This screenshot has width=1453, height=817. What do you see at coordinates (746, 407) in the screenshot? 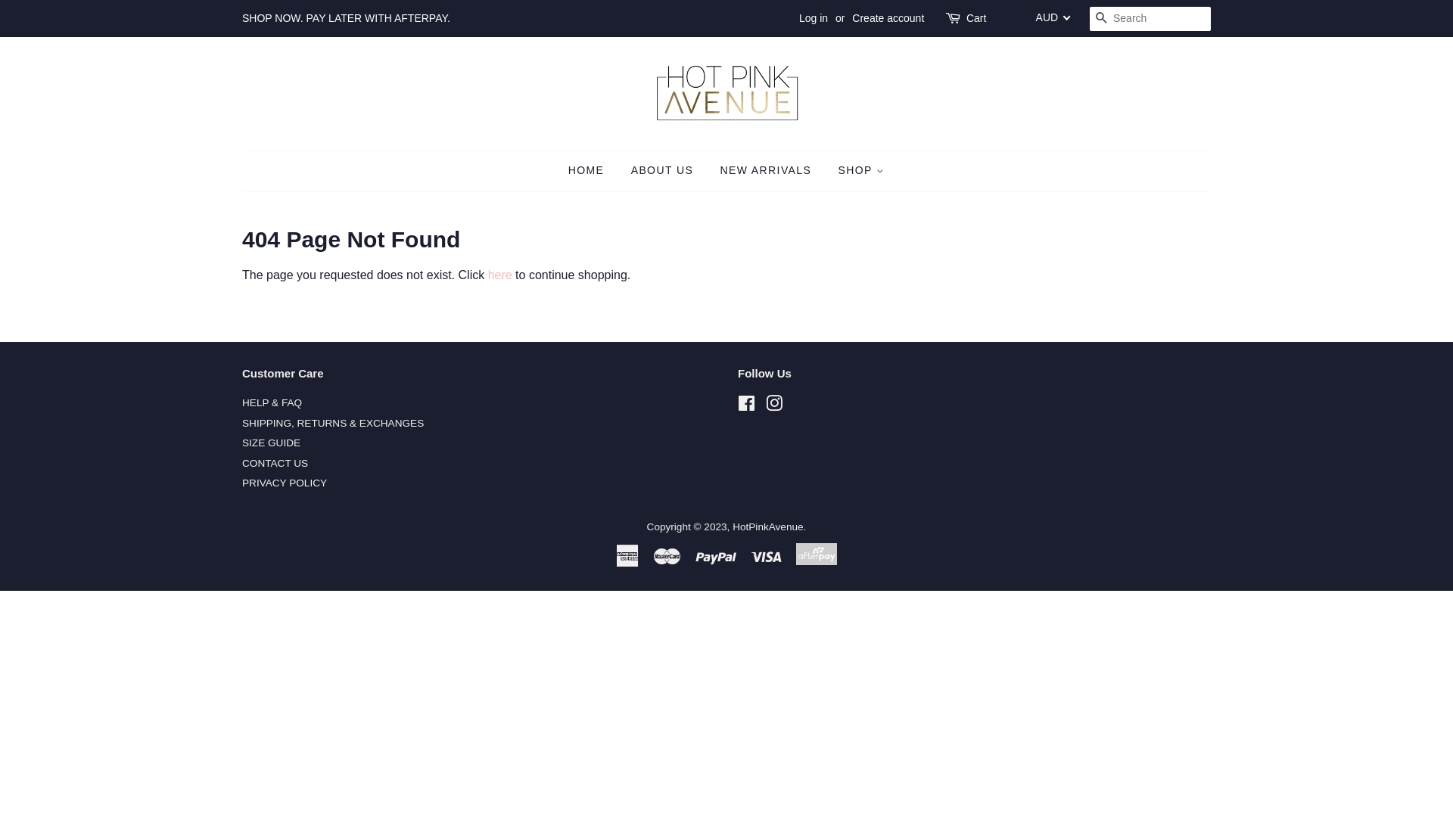
I see `Facebook` at bounding box center [746, 407].